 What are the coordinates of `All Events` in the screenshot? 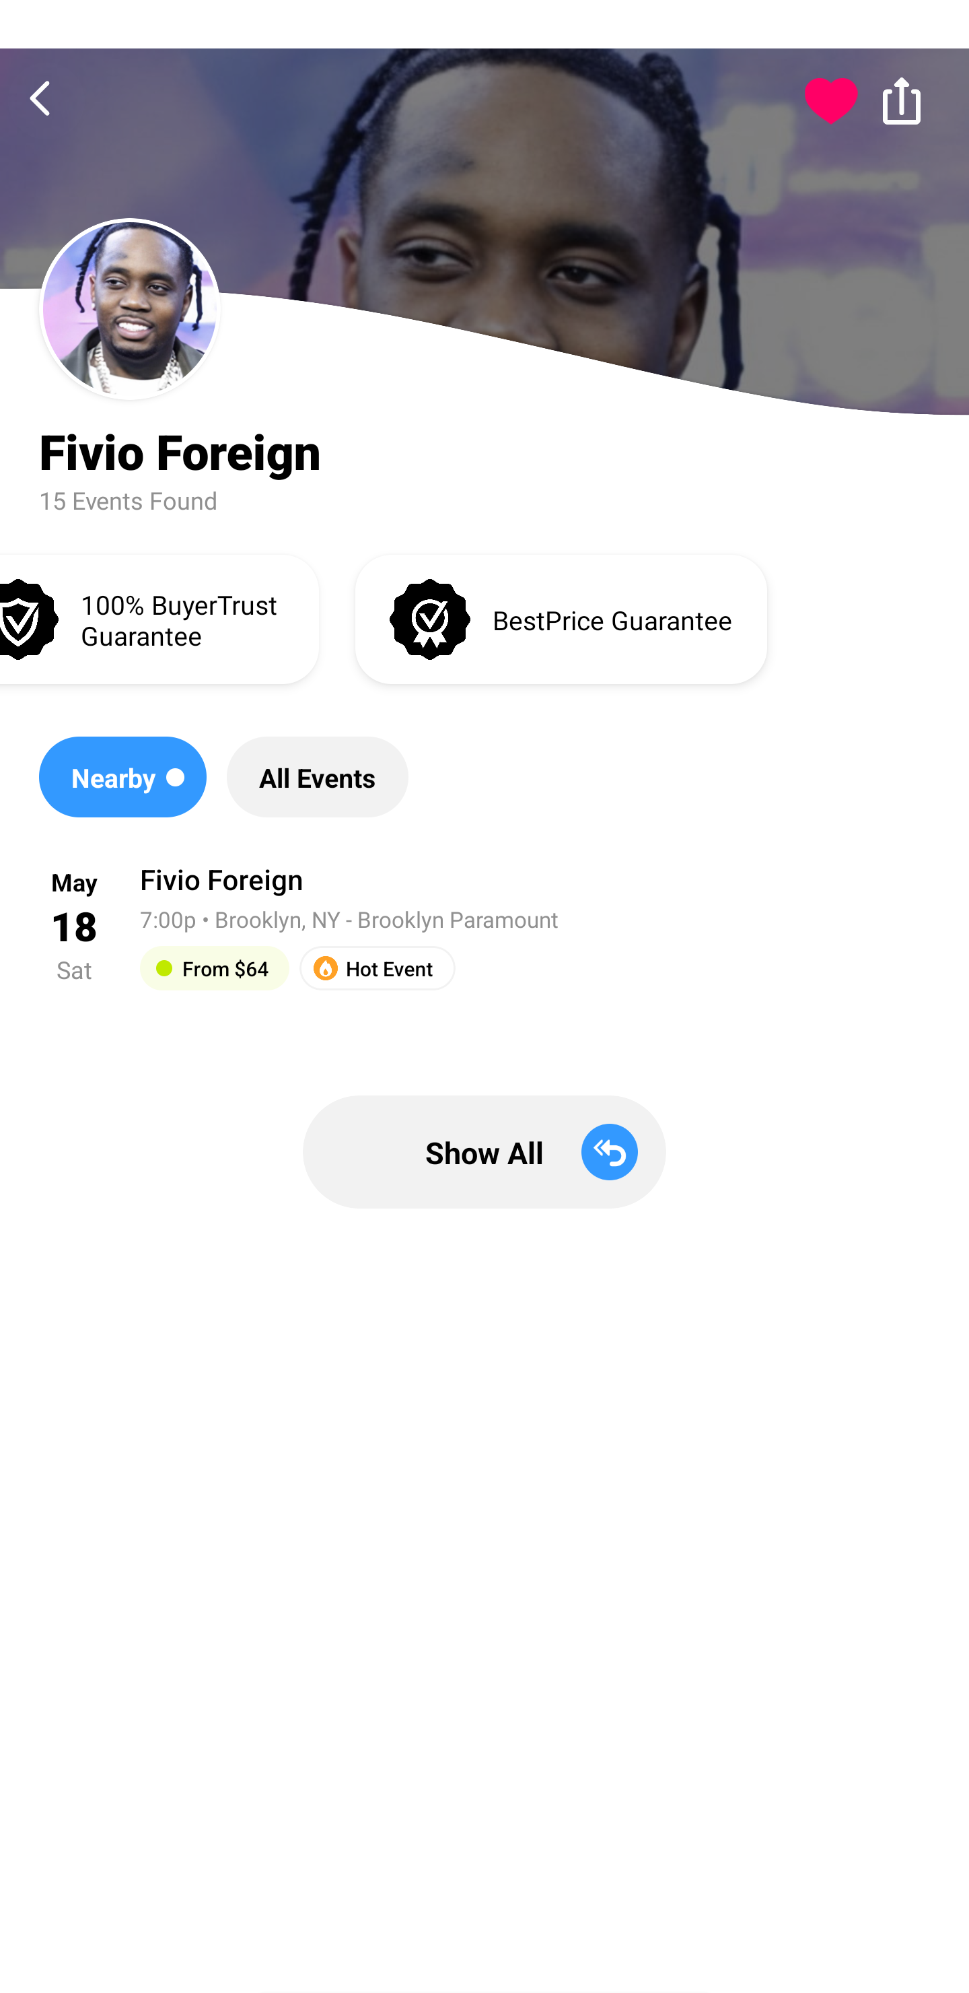 It's located at (318, 777).